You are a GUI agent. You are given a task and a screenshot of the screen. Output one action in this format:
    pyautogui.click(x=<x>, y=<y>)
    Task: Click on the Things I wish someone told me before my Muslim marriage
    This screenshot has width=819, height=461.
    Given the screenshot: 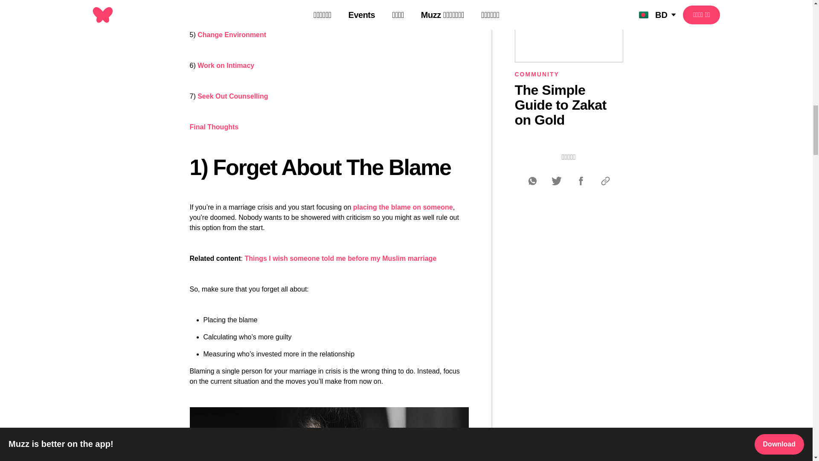 What is the action you would take?
    pyautogui.click(x=340, y=259)
    